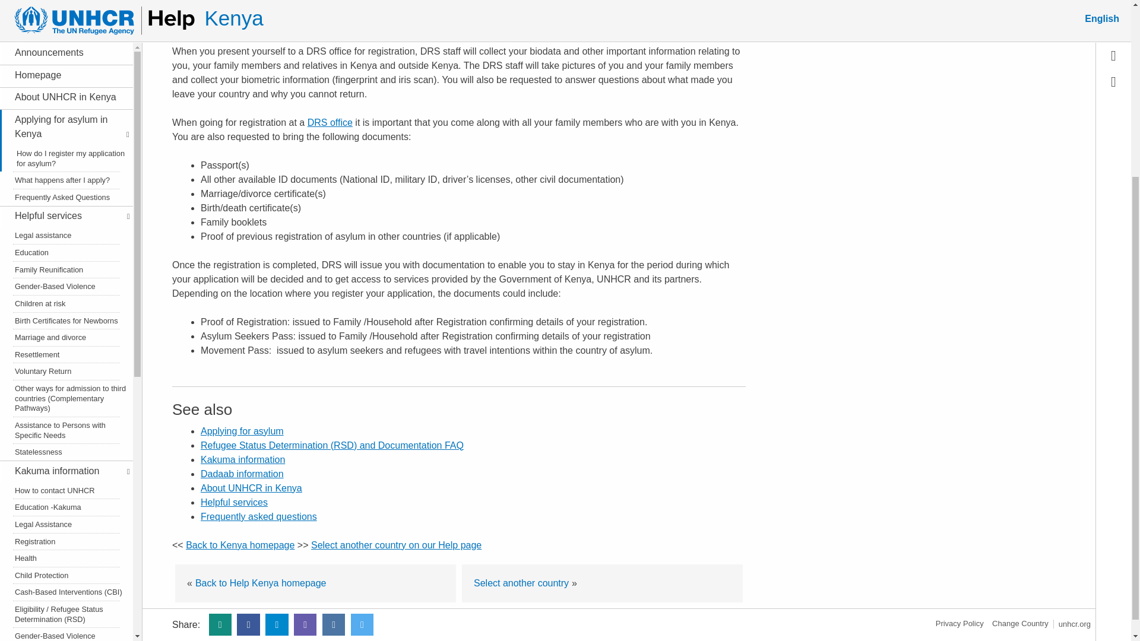 The image size is (1140, 641). I want to click on Education -Kakuma, so click(66, 264).